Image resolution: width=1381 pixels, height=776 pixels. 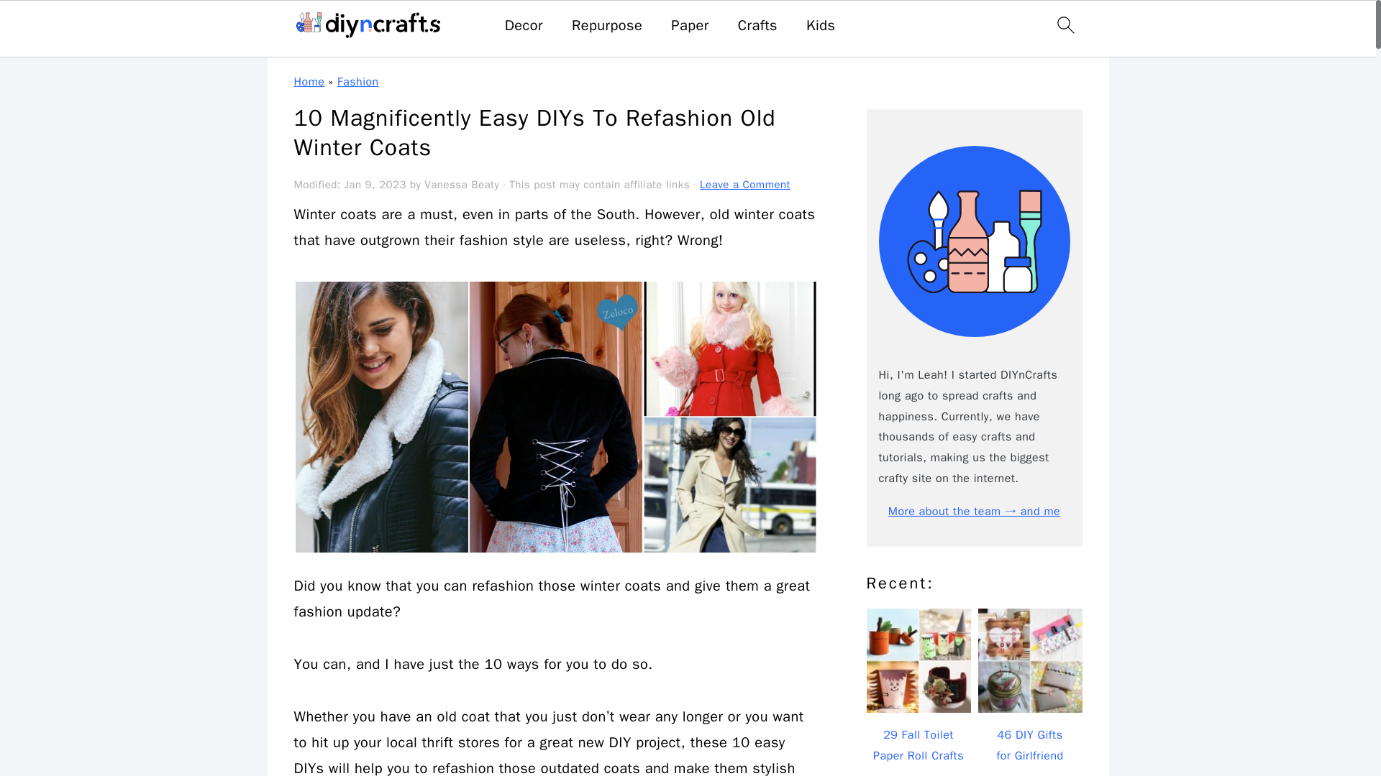 I want to click on Decor, so click(x=524, y=25).